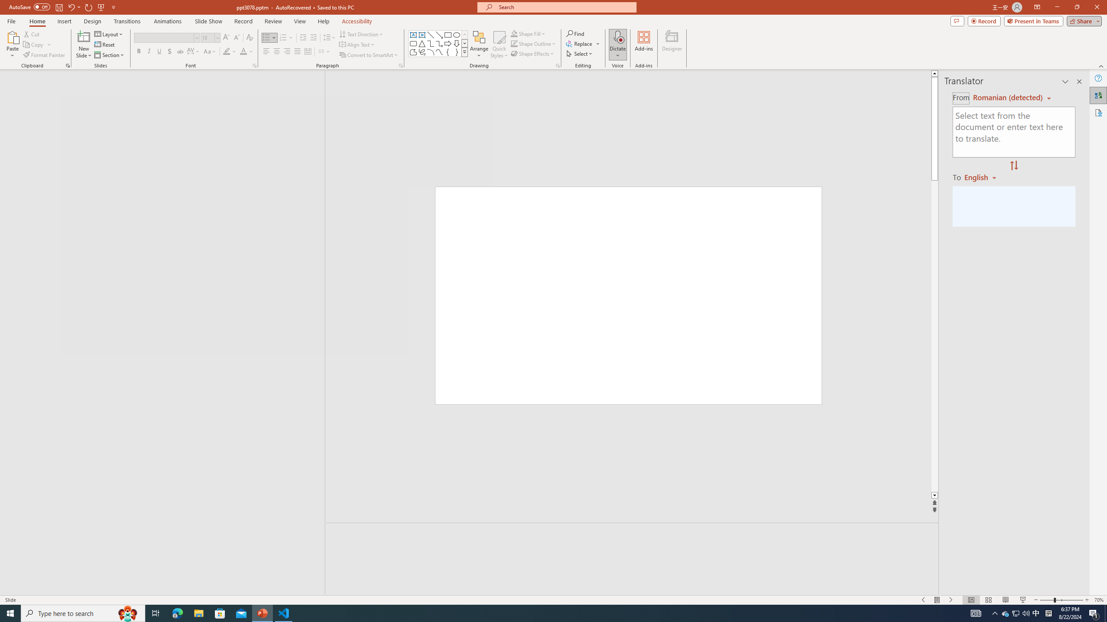  I want to click on Bold, so click(138, 52).